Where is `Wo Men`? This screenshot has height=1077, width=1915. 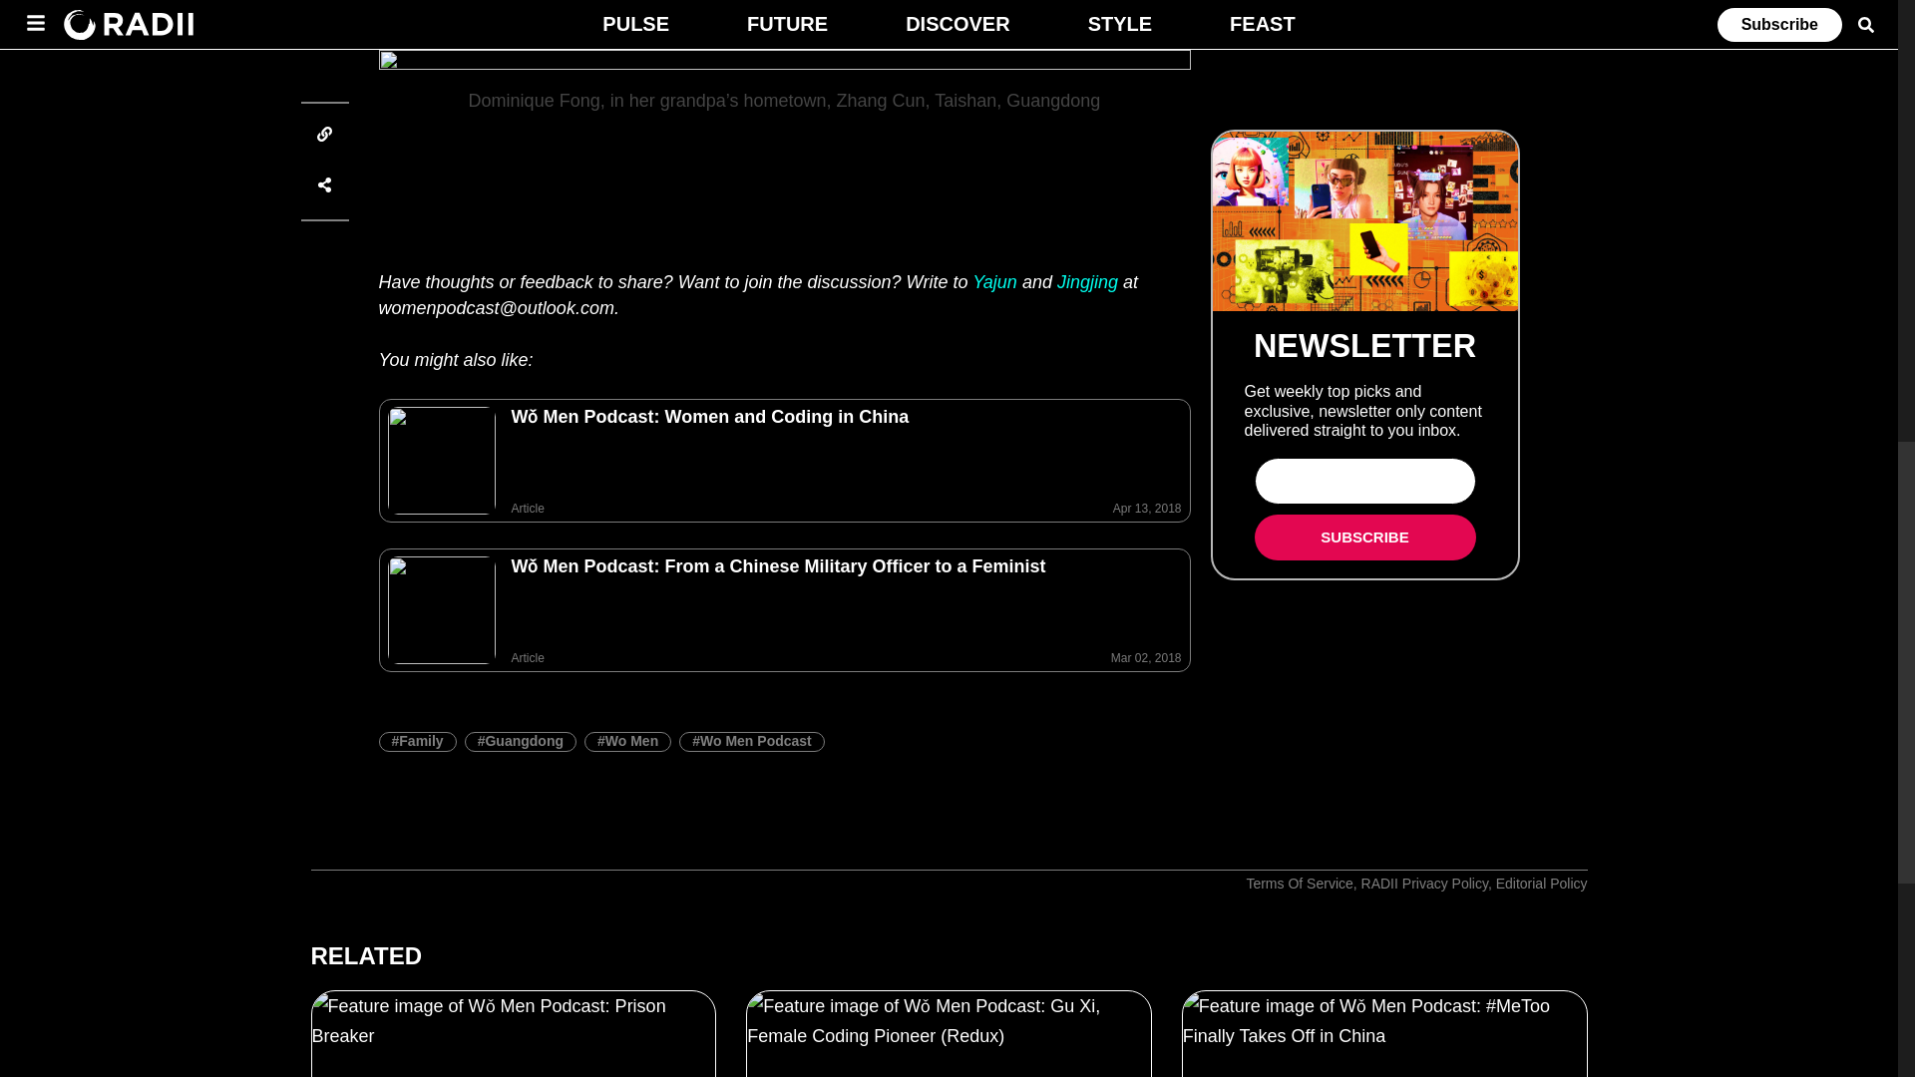 Wo Men is located at coordinates (627, 742).